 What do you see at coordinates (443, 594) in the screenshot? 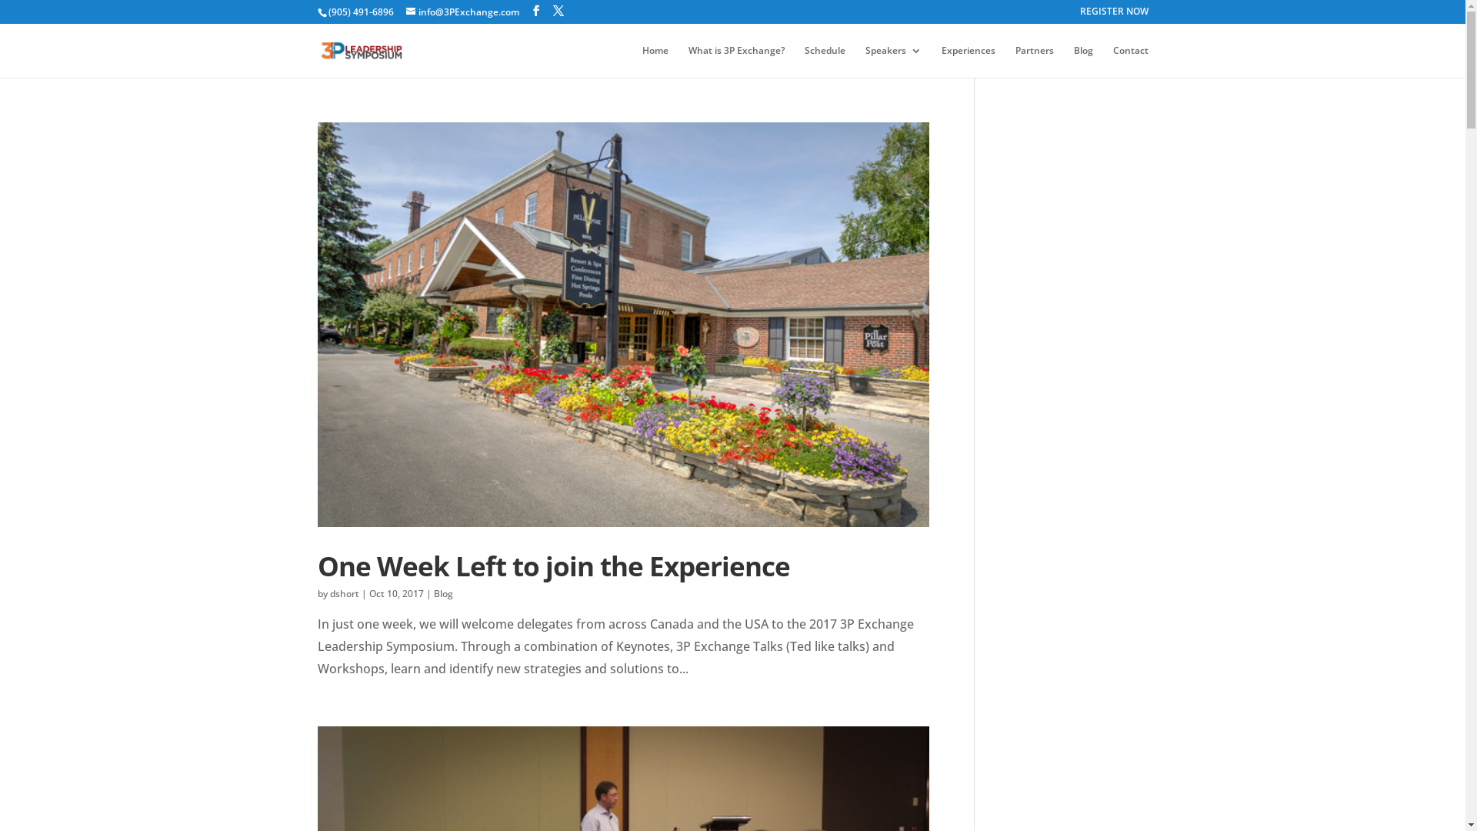
I see `Blog` at bounding box center [443, 594].